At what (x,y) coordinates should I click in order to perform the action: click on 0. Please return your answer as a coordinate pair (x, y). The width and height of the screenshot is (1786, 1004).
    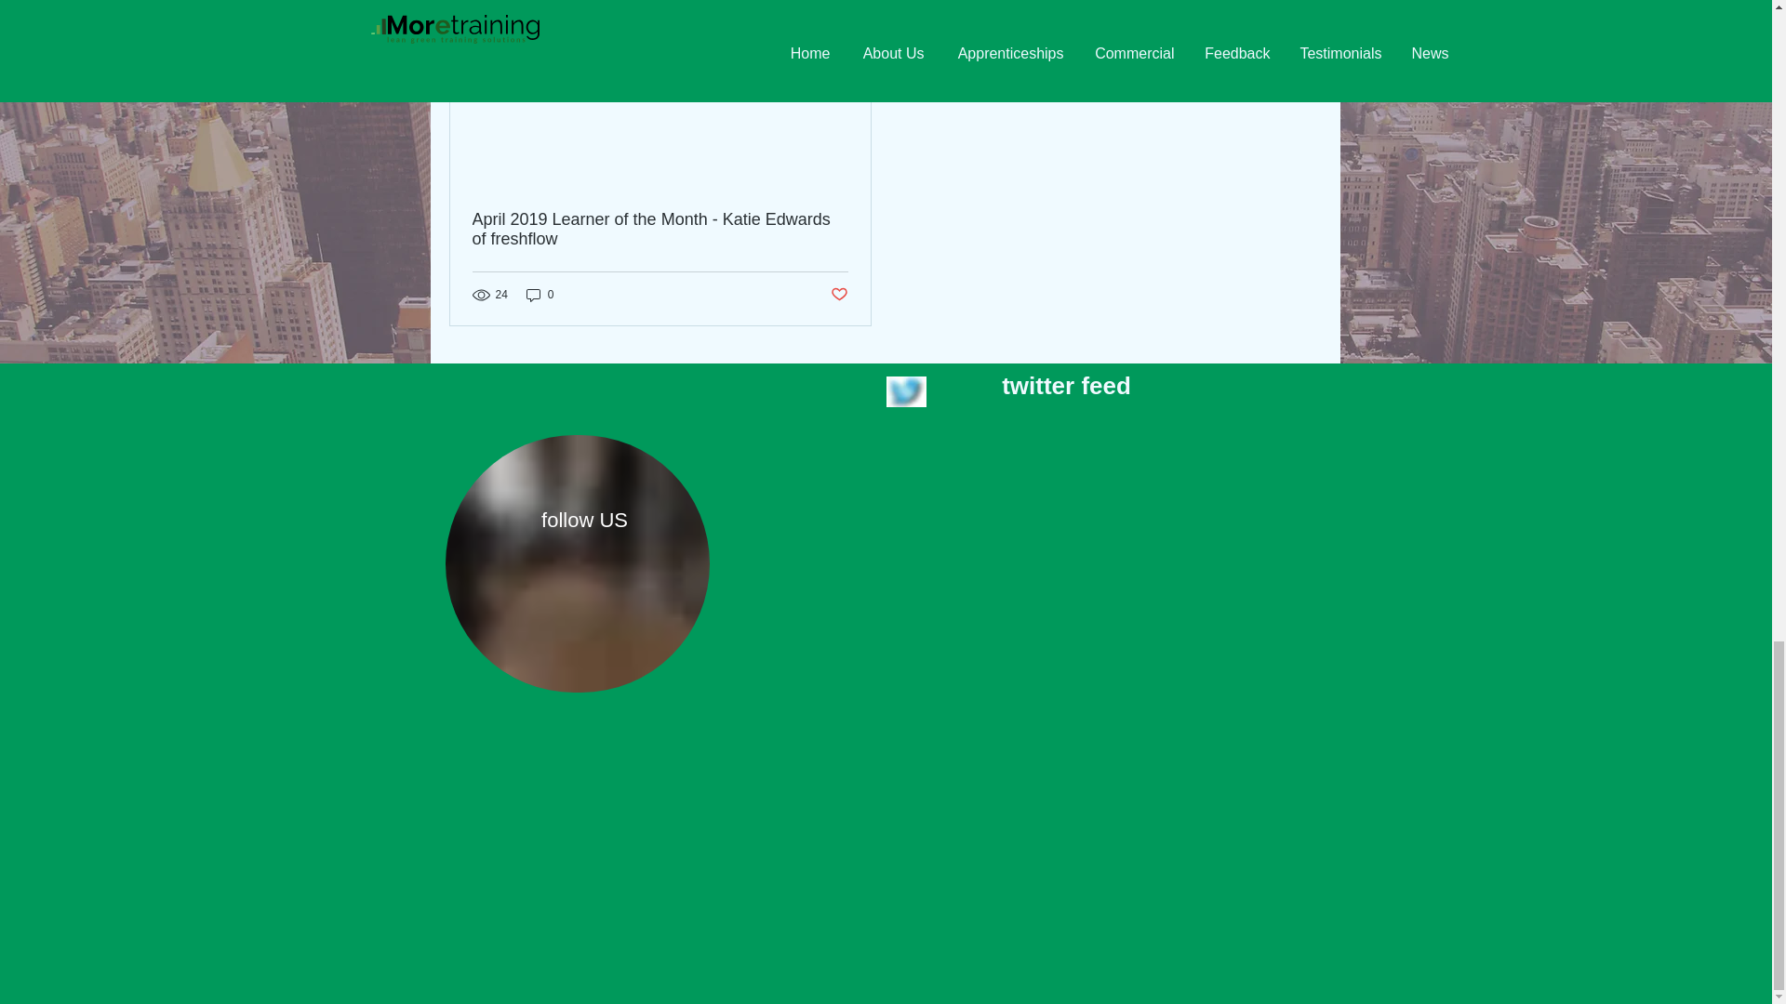
    Looking at the image, I should click on (540, 295).